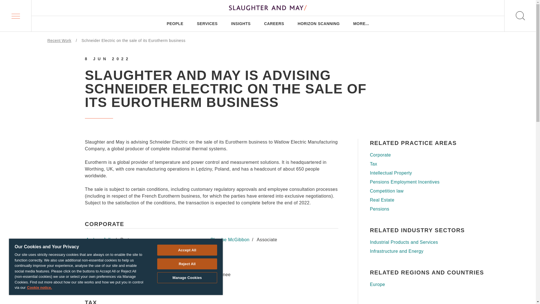 This screenshot has width=540, height=304. I want to click on Real Estate, so click(429, 200).